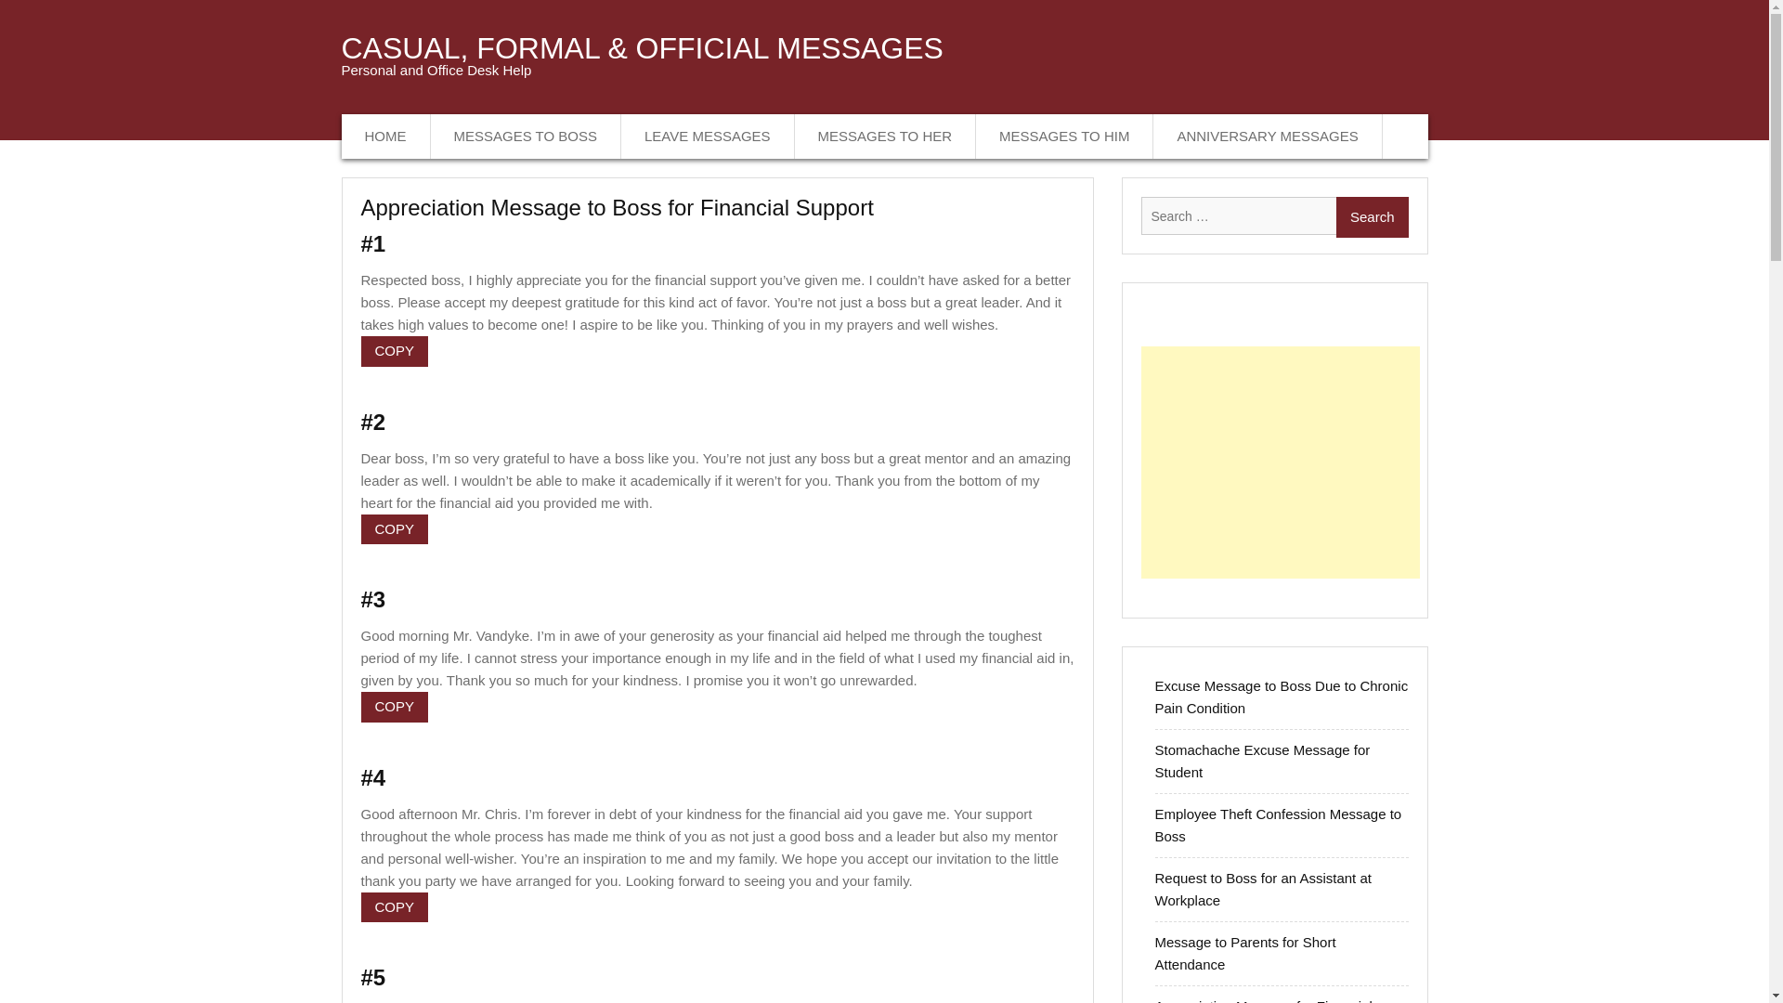 This screenshot has height=1003, width=1783. What do you see at coordinates (1263, 890) in the screenshot?
I see `Request to Boss for an Assistant at Workplace` at bounding box center [1263, 890].